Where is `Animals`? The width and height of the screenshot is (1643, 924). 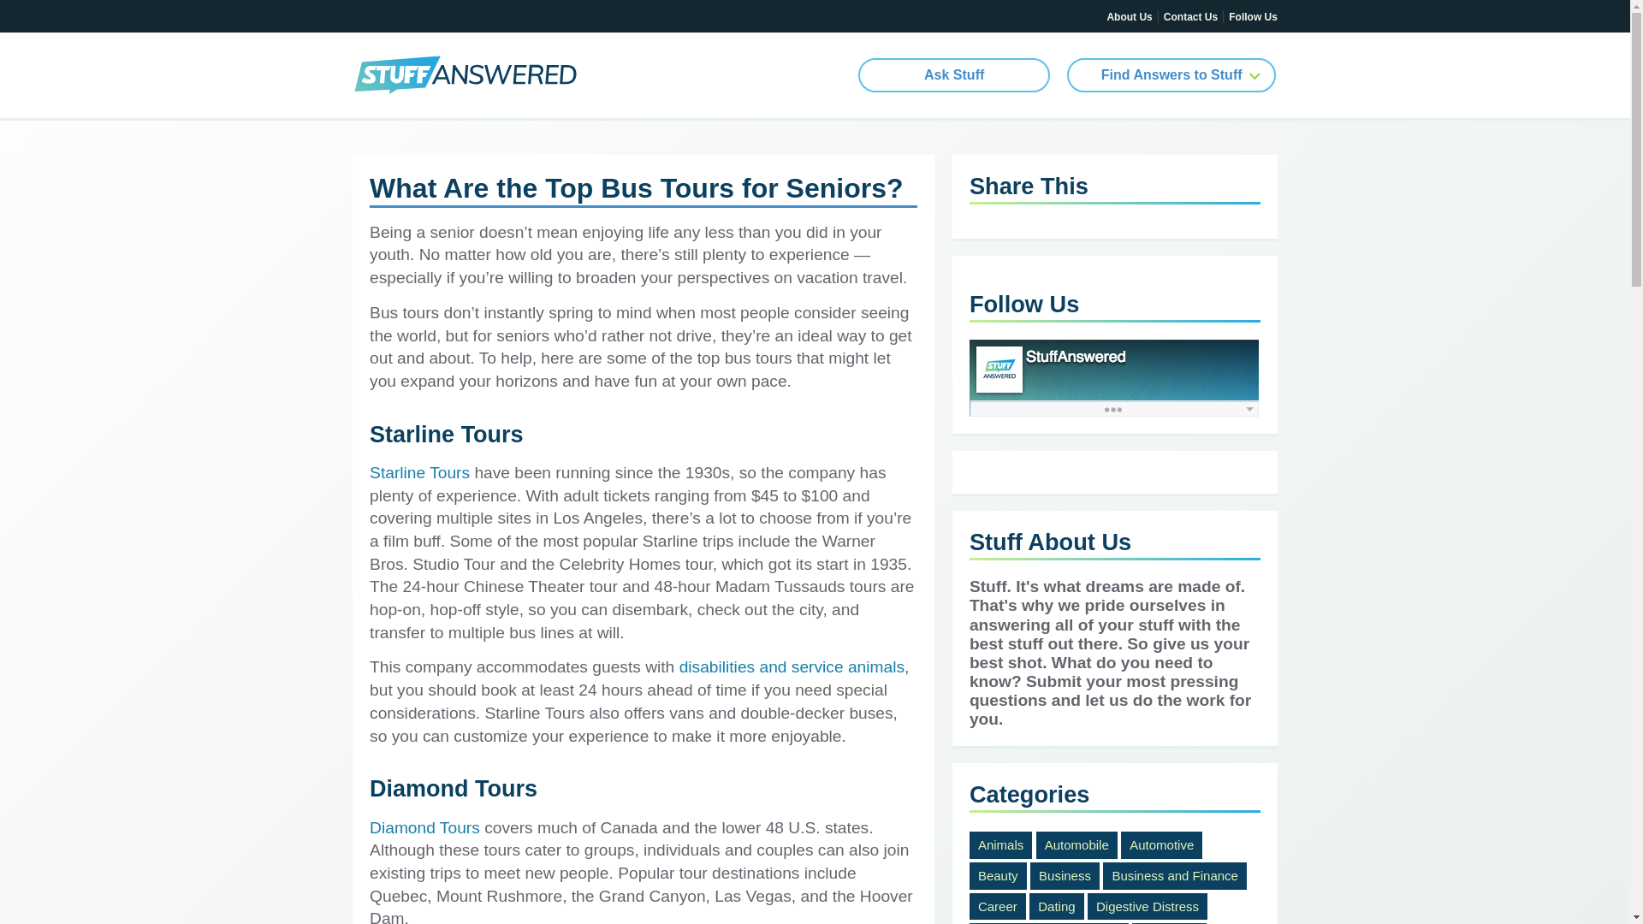
Animals is located at coordinates (999, 845).